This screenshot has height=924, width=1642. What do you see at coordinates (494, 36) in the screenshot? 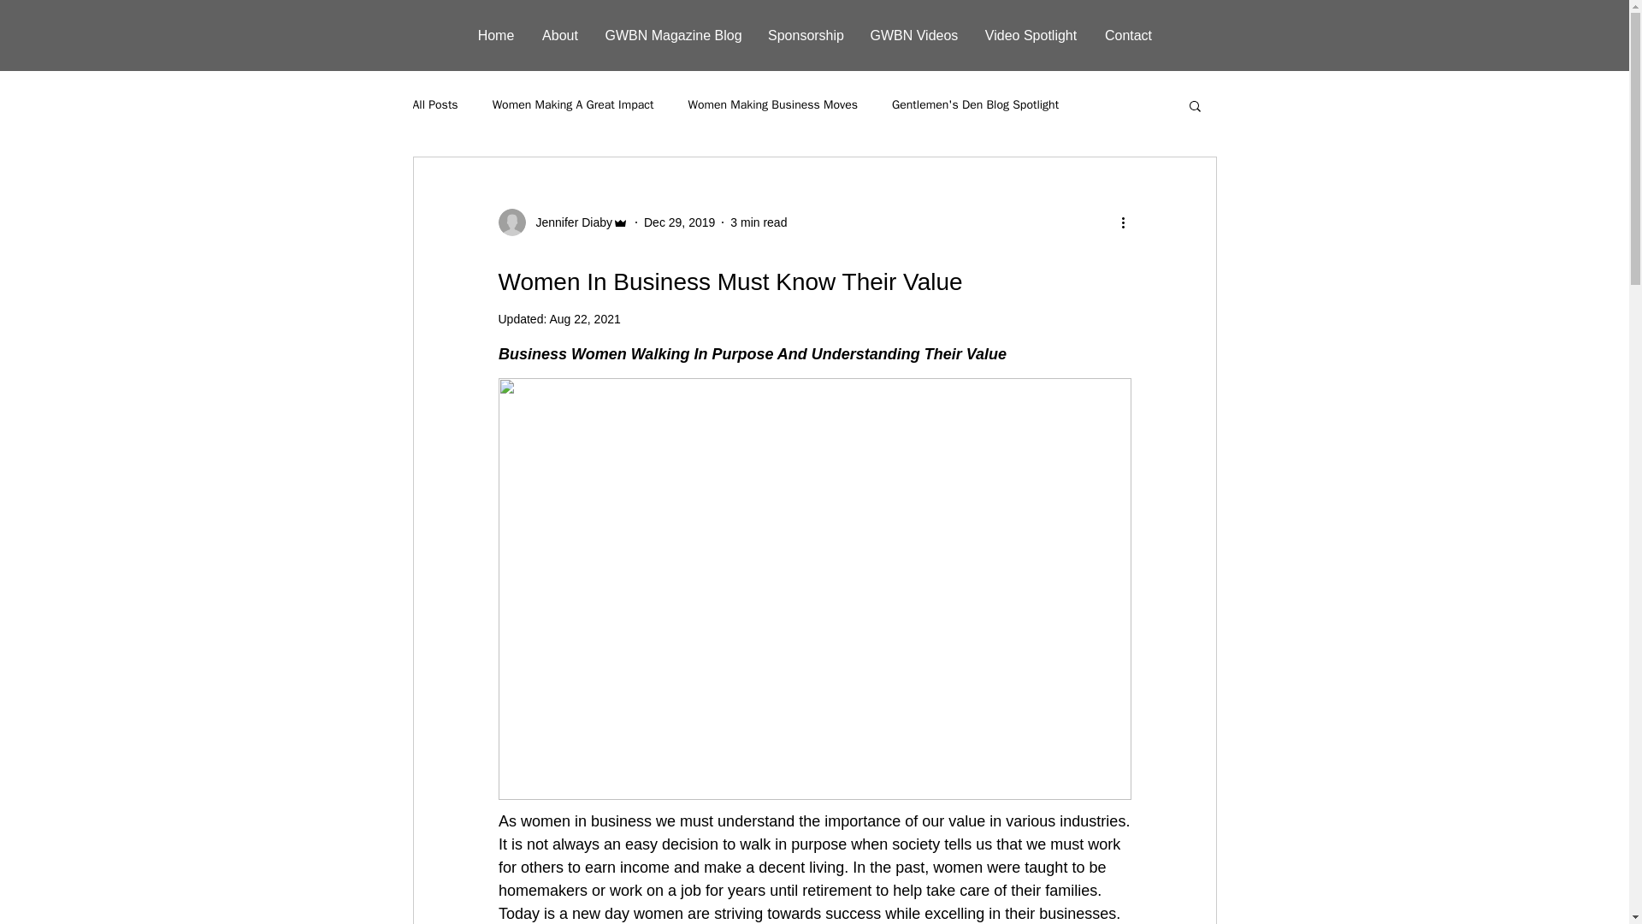
I see `Home` at bounding box center [494, 36].